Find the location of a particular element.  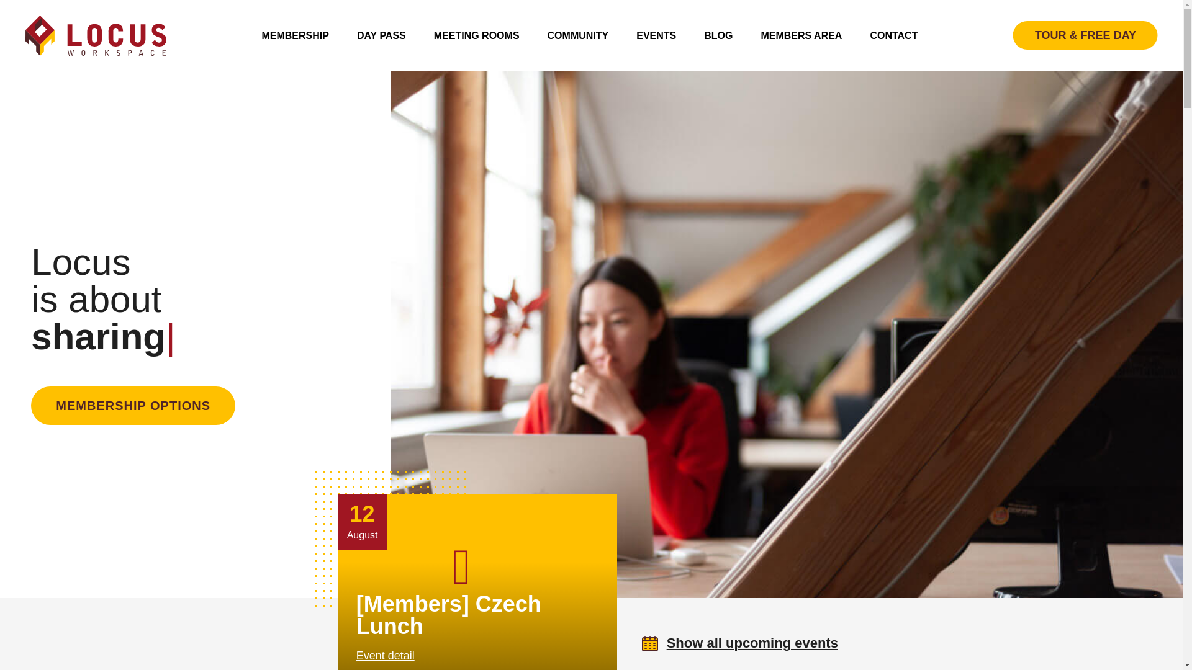

BLOG is located at coordinates (718, 35).